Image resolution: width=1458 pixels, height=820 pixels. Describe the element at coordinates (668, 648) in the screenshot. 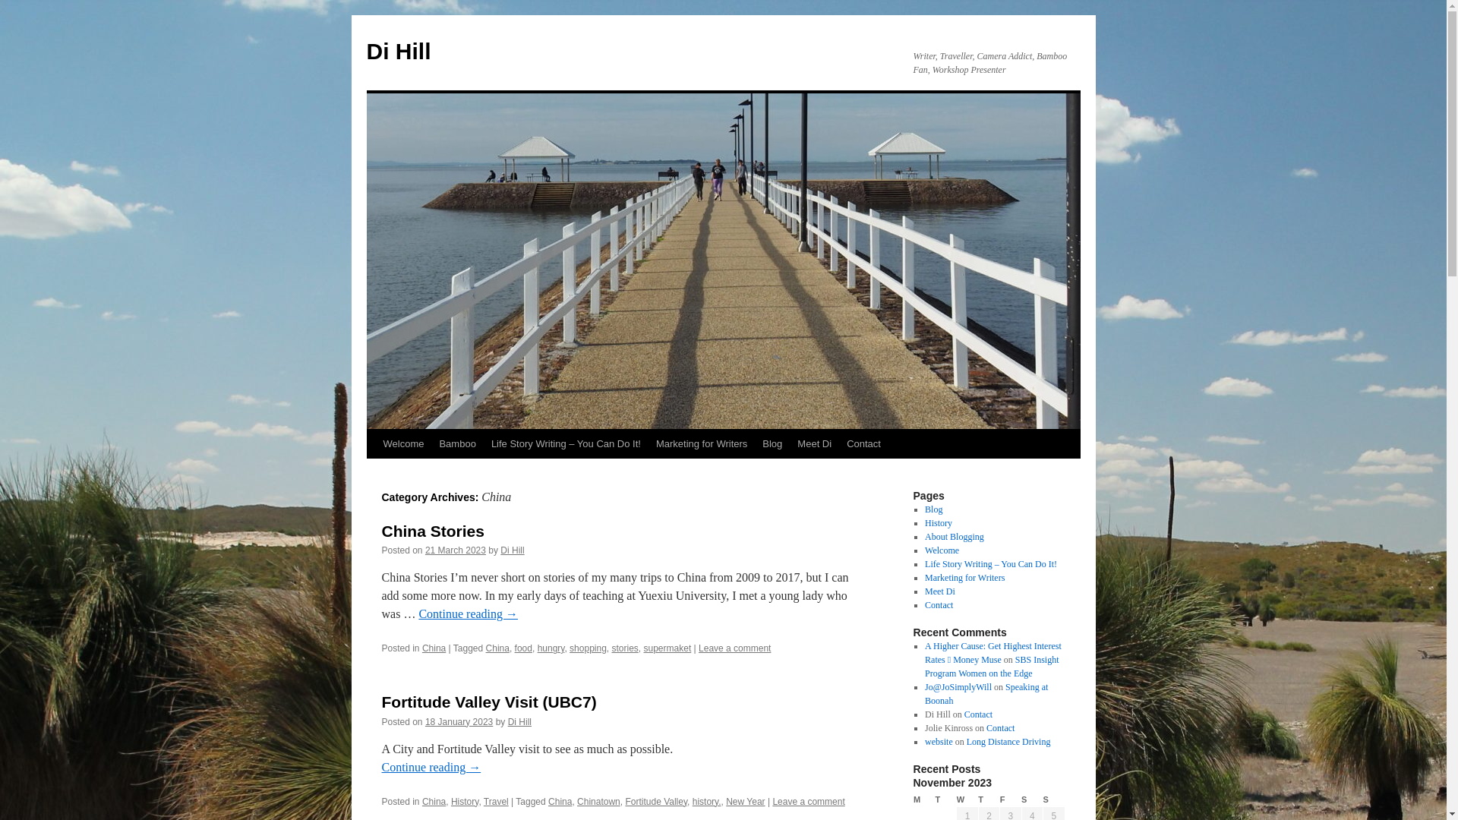

I see `supermaket` at that location.